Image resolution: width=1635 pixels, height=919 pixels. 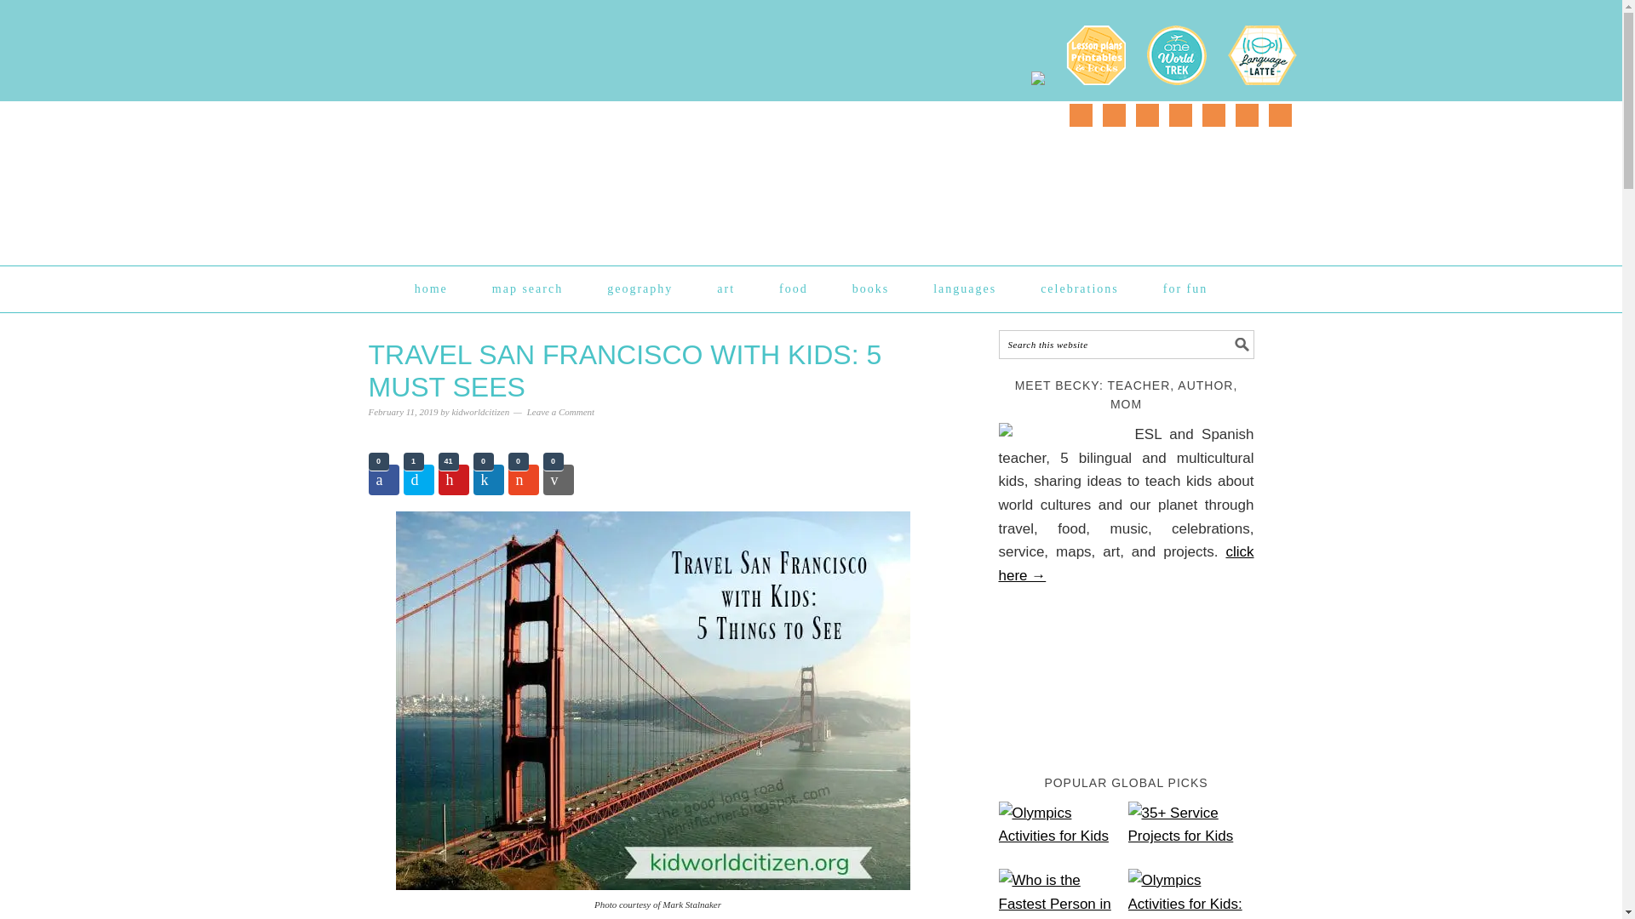 I want to click on Olympics Activities for Kids, so click(x=1061, y=833).